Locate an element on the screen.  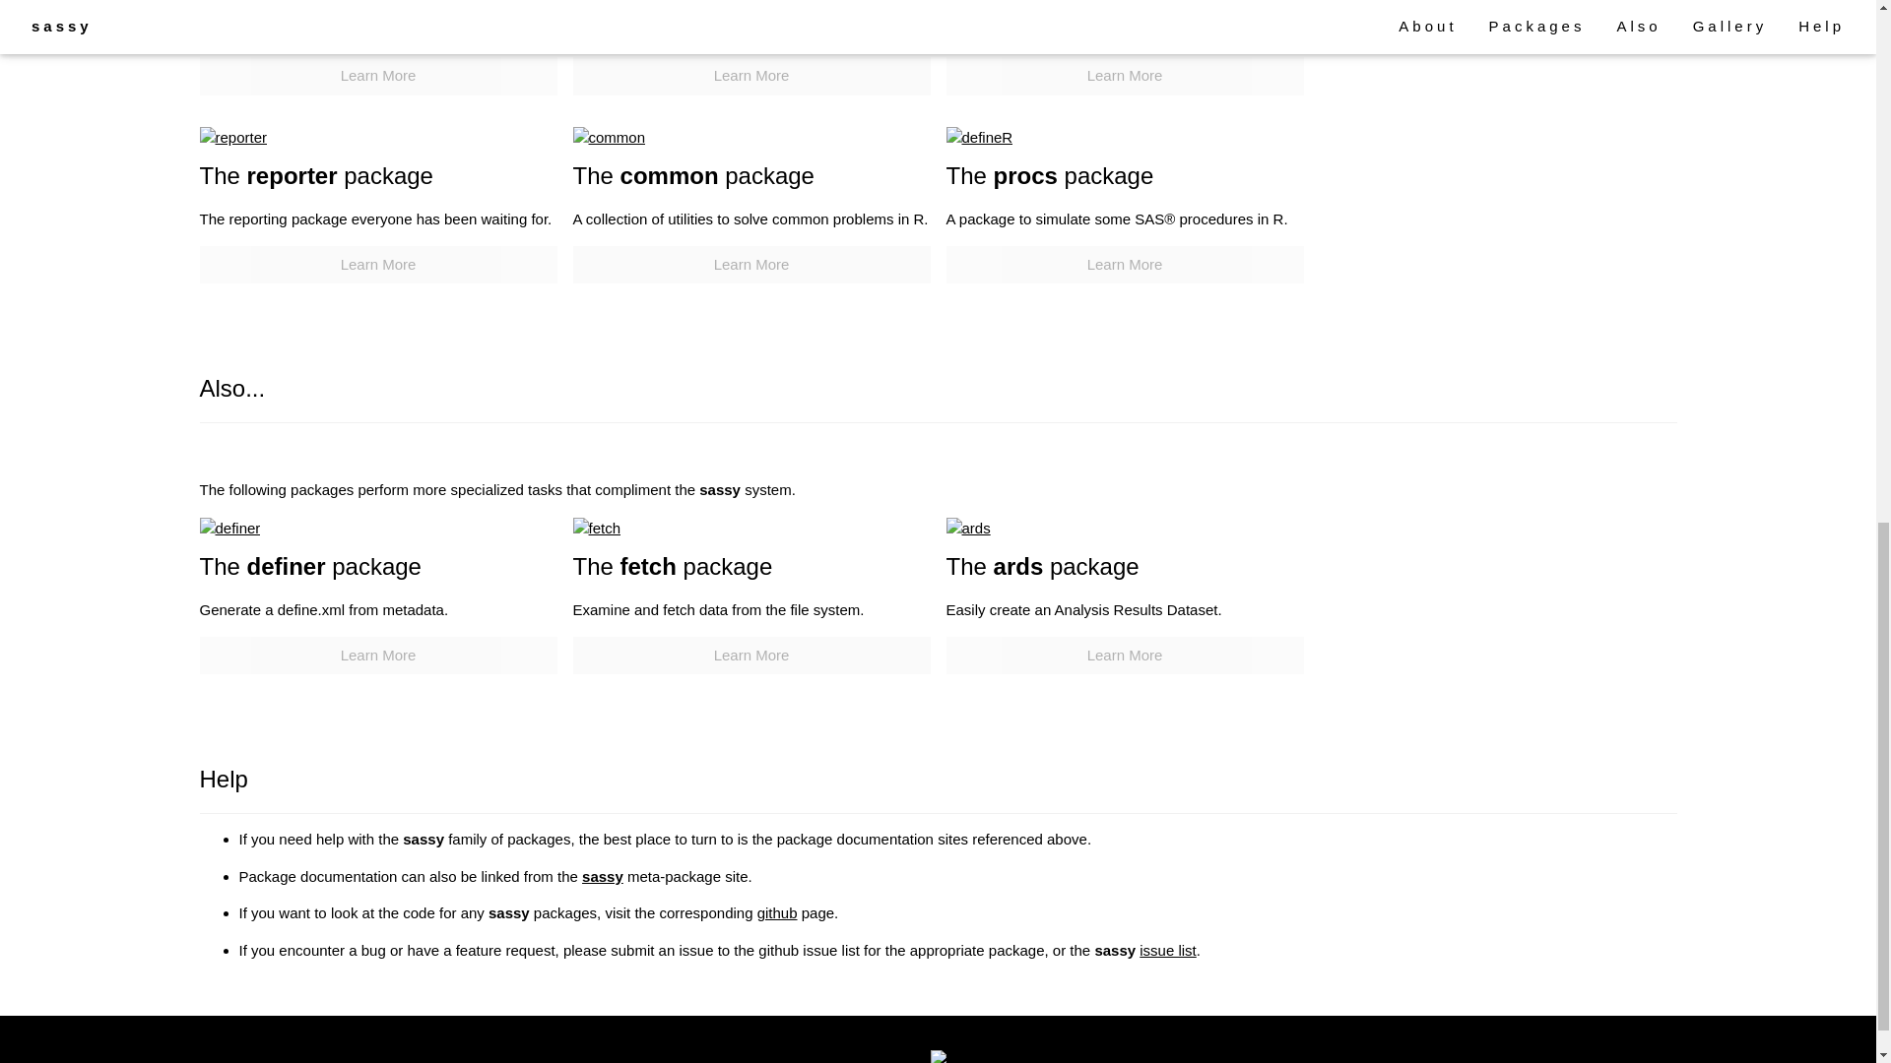
Learn More is located at coordinates (376, 656).